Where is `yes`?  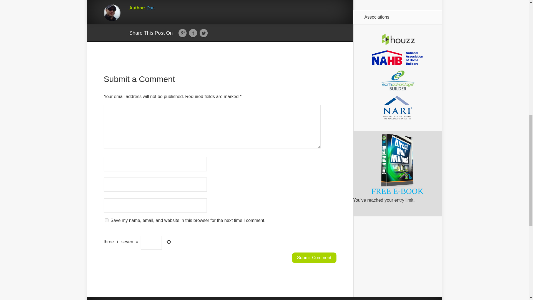 yes is located at coordinates (107, 220).